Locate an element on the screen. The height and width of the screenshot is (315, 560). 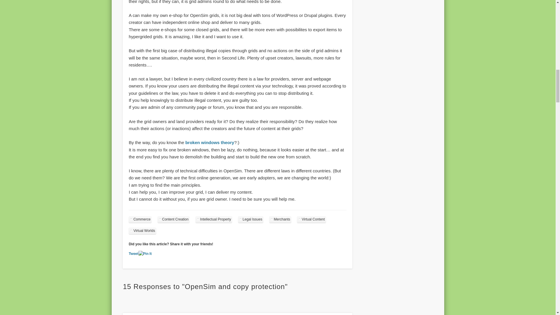
Legal Issues is located at coordinates (251, 219).